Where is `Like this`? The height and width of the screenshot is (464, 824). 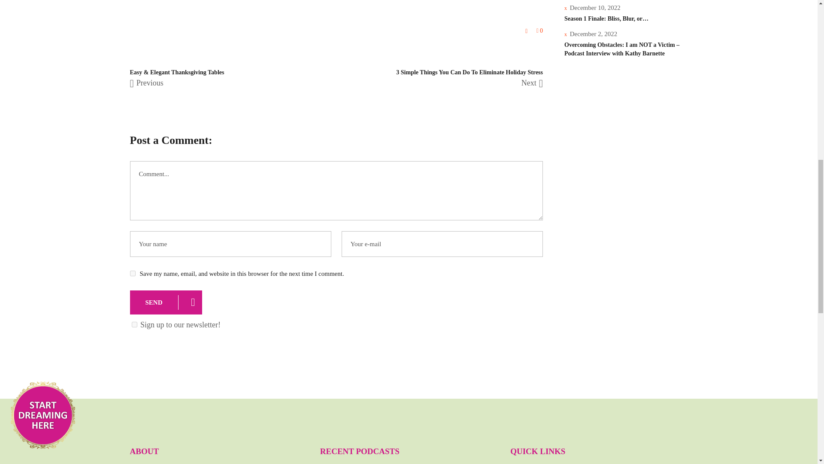 Like this is located at coordinates (539, 30).